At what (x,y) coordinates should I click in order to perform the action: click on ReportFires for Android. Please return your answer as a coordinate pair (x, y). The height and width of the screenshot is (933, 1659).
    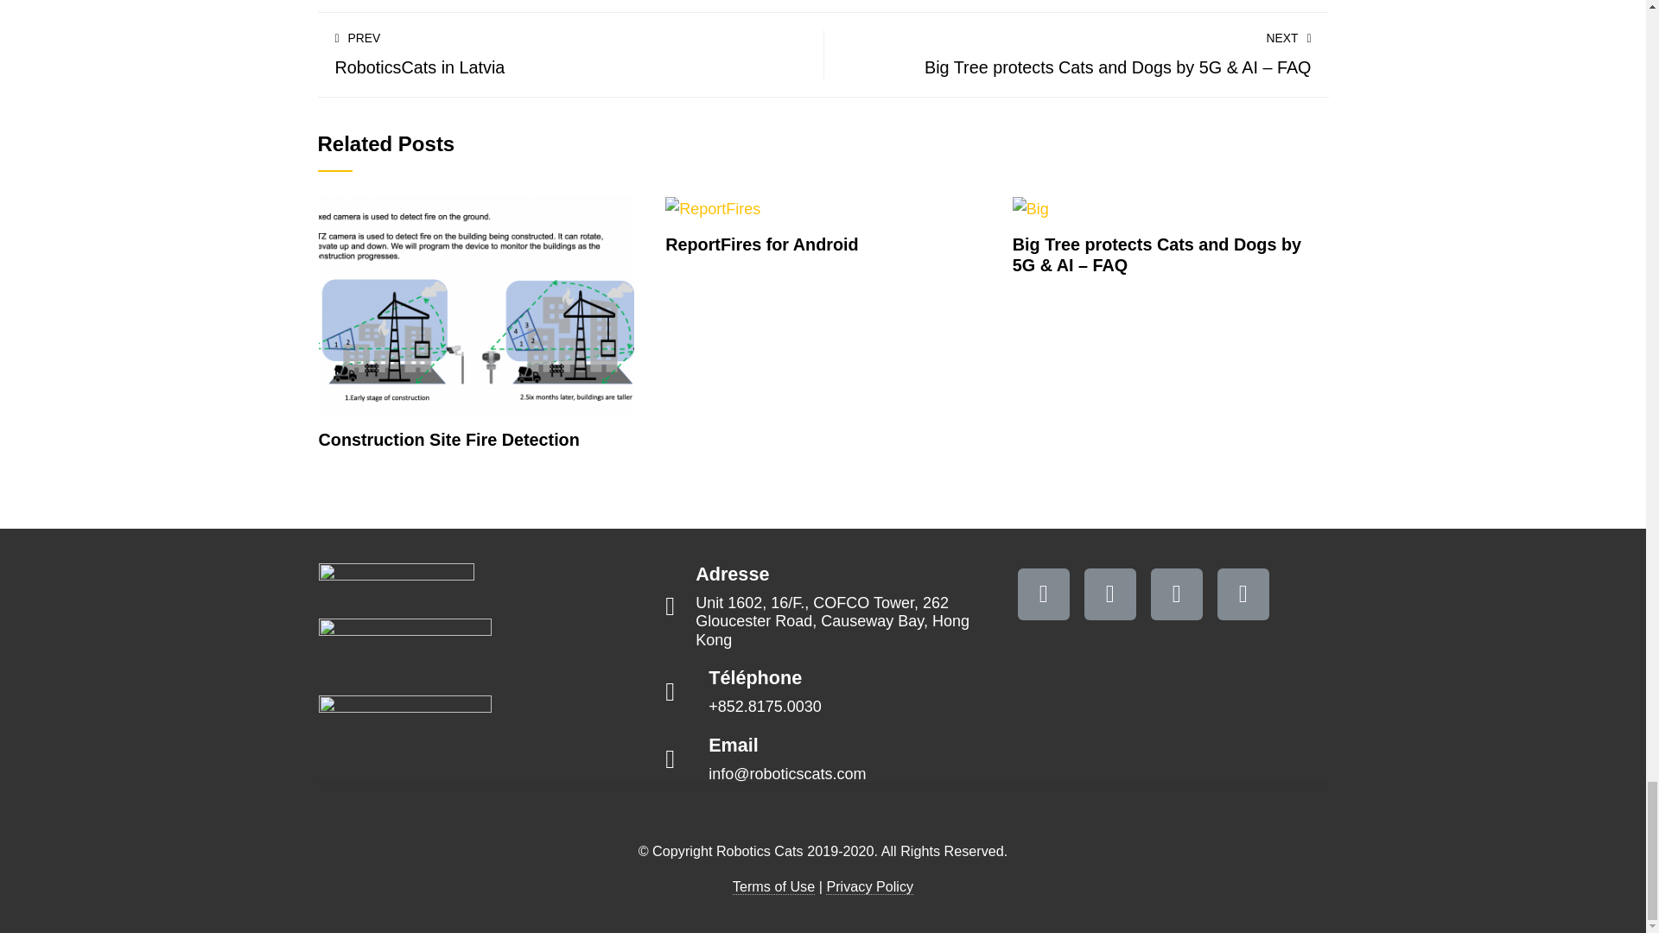
    Looking at the image, I should click on (760, 244).